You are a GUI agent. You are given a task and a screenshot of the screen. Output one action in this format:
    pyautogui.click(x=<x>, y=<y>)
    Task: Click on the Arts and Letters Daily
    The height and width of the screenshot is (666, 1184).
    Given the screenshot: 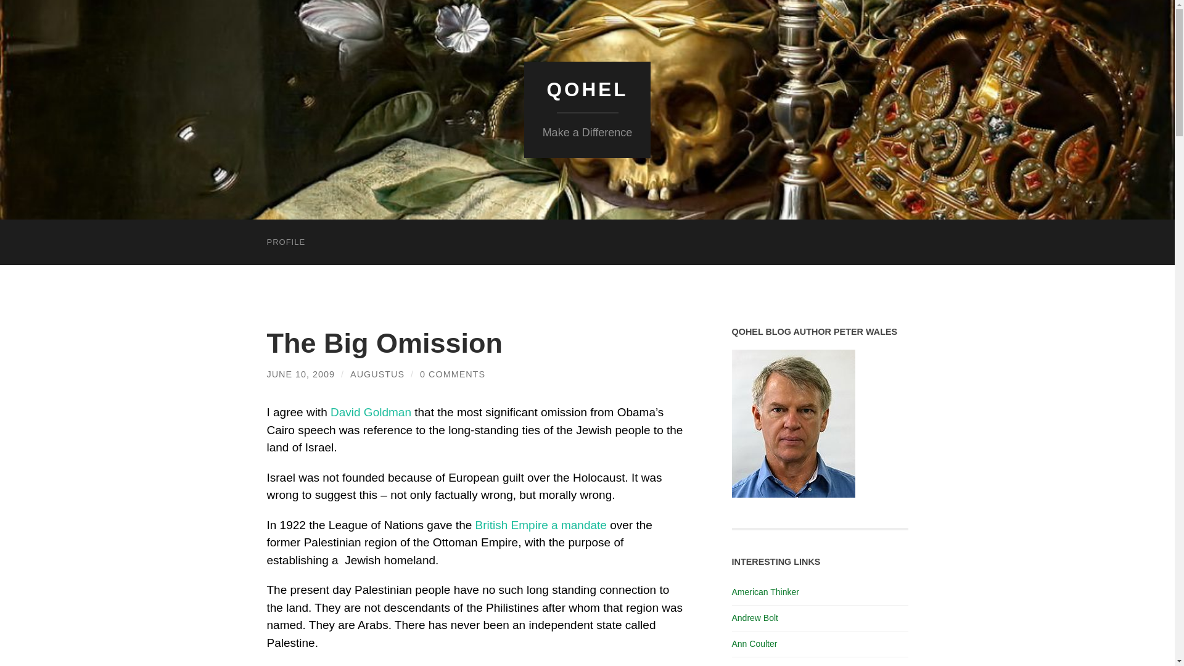 What is the action you would take?
    pyautogui.click(x=773, y=665)
    